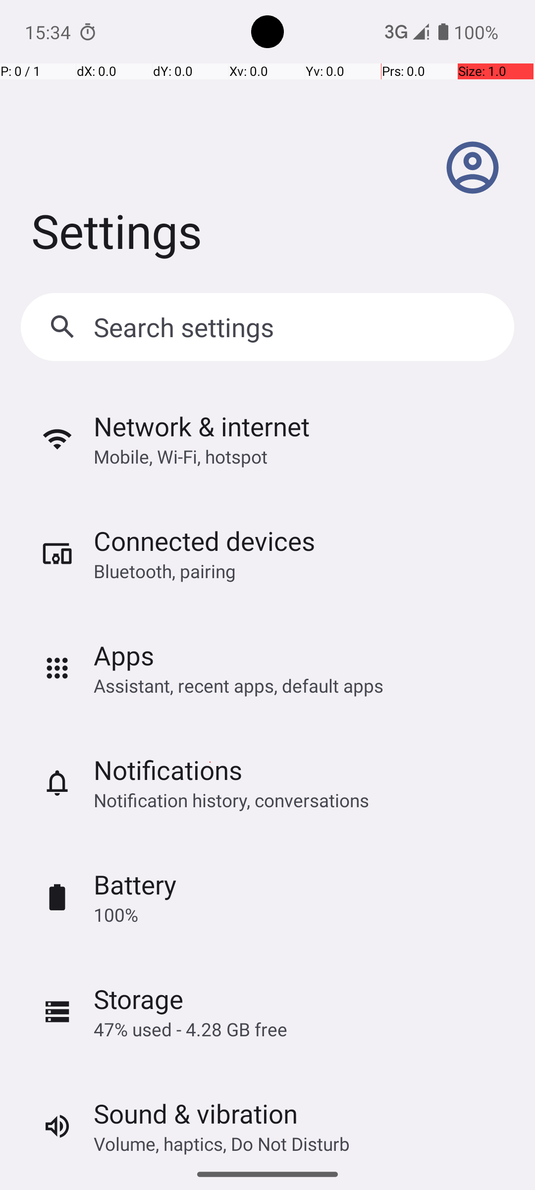 The image size is (535, 1190). What do you see at coordinates (190, 1029) in the screenshot?
I see `47% used - 4.28 GB free` at bounding box center [190, 1029].